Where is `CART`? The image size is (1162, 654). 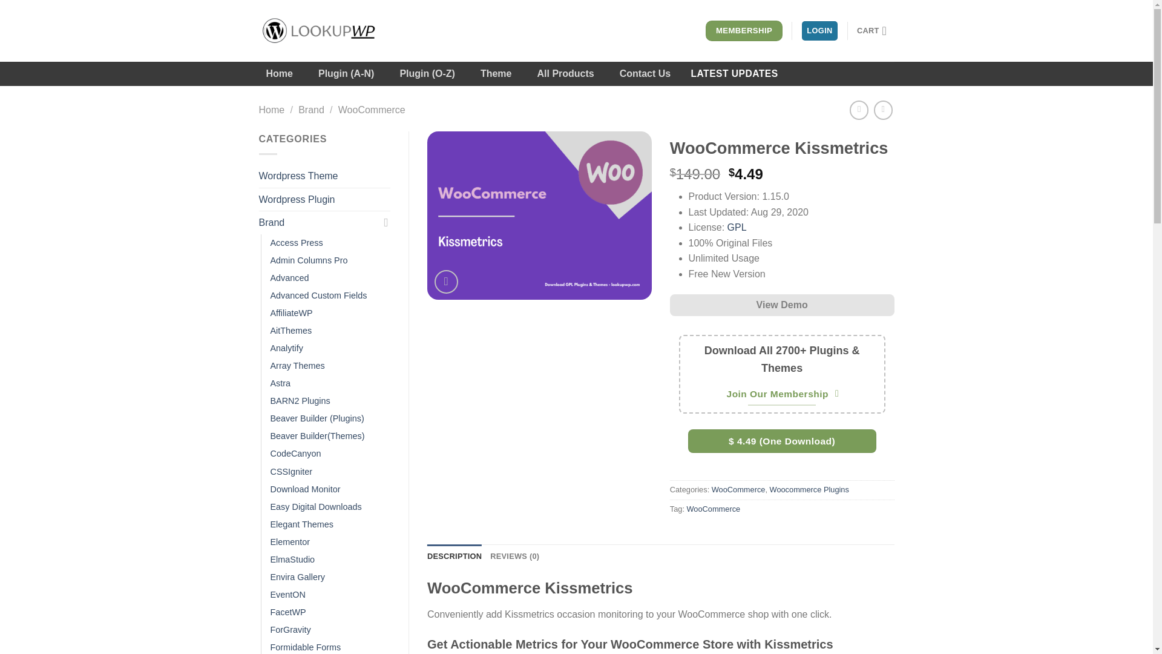 CART is located at coordinates (876, 31).